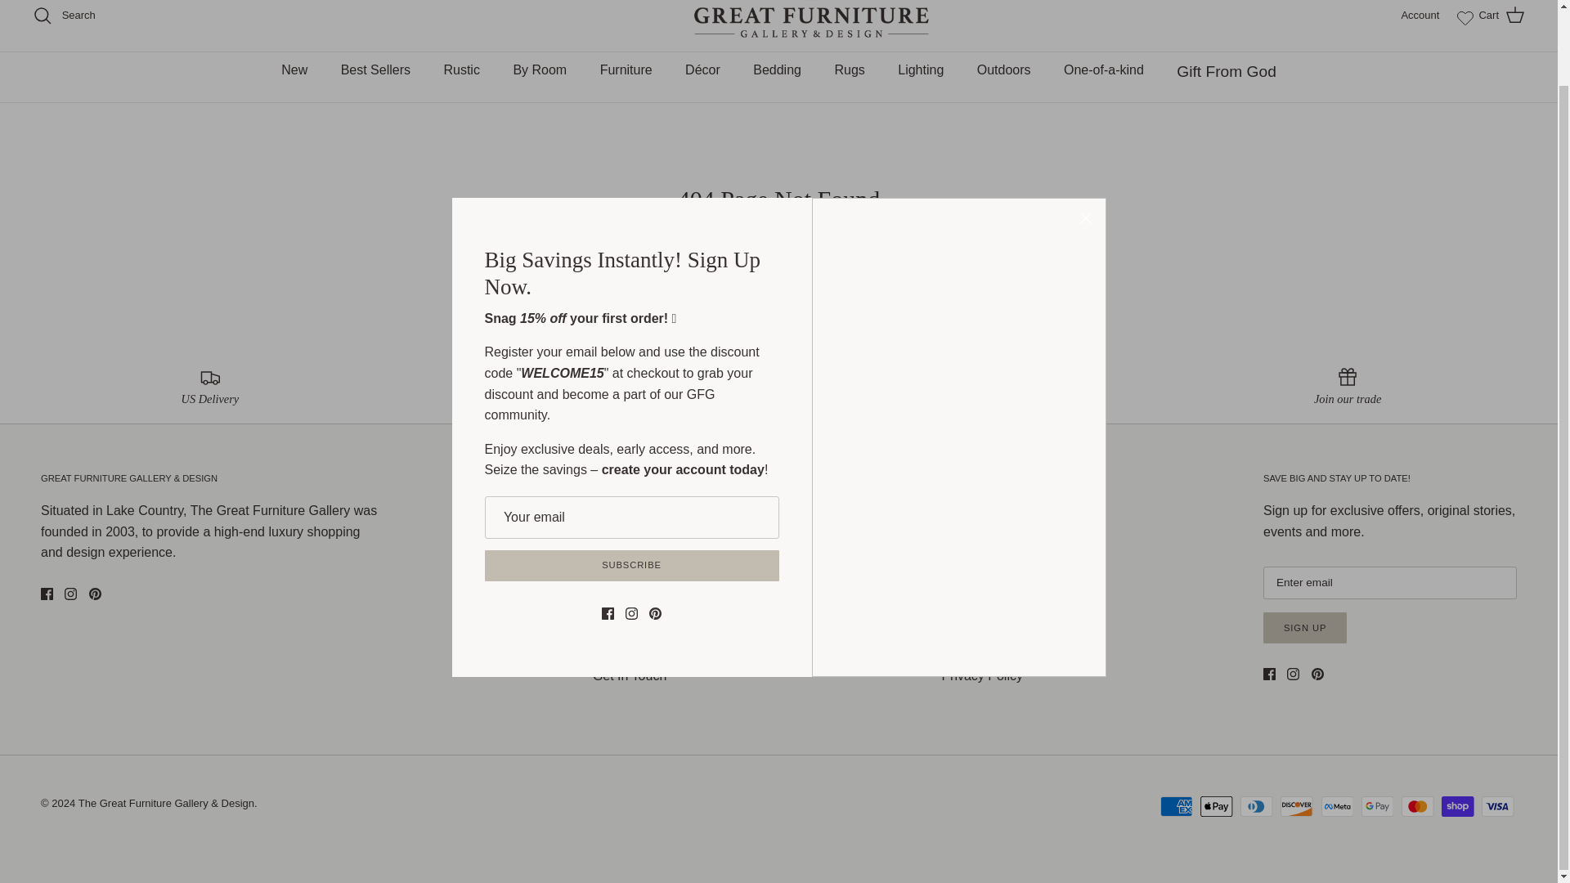 The image size is (1570, 883). Describe the element at coordinates (70, 594) in the screenshot. I see `Instagram` at that location.